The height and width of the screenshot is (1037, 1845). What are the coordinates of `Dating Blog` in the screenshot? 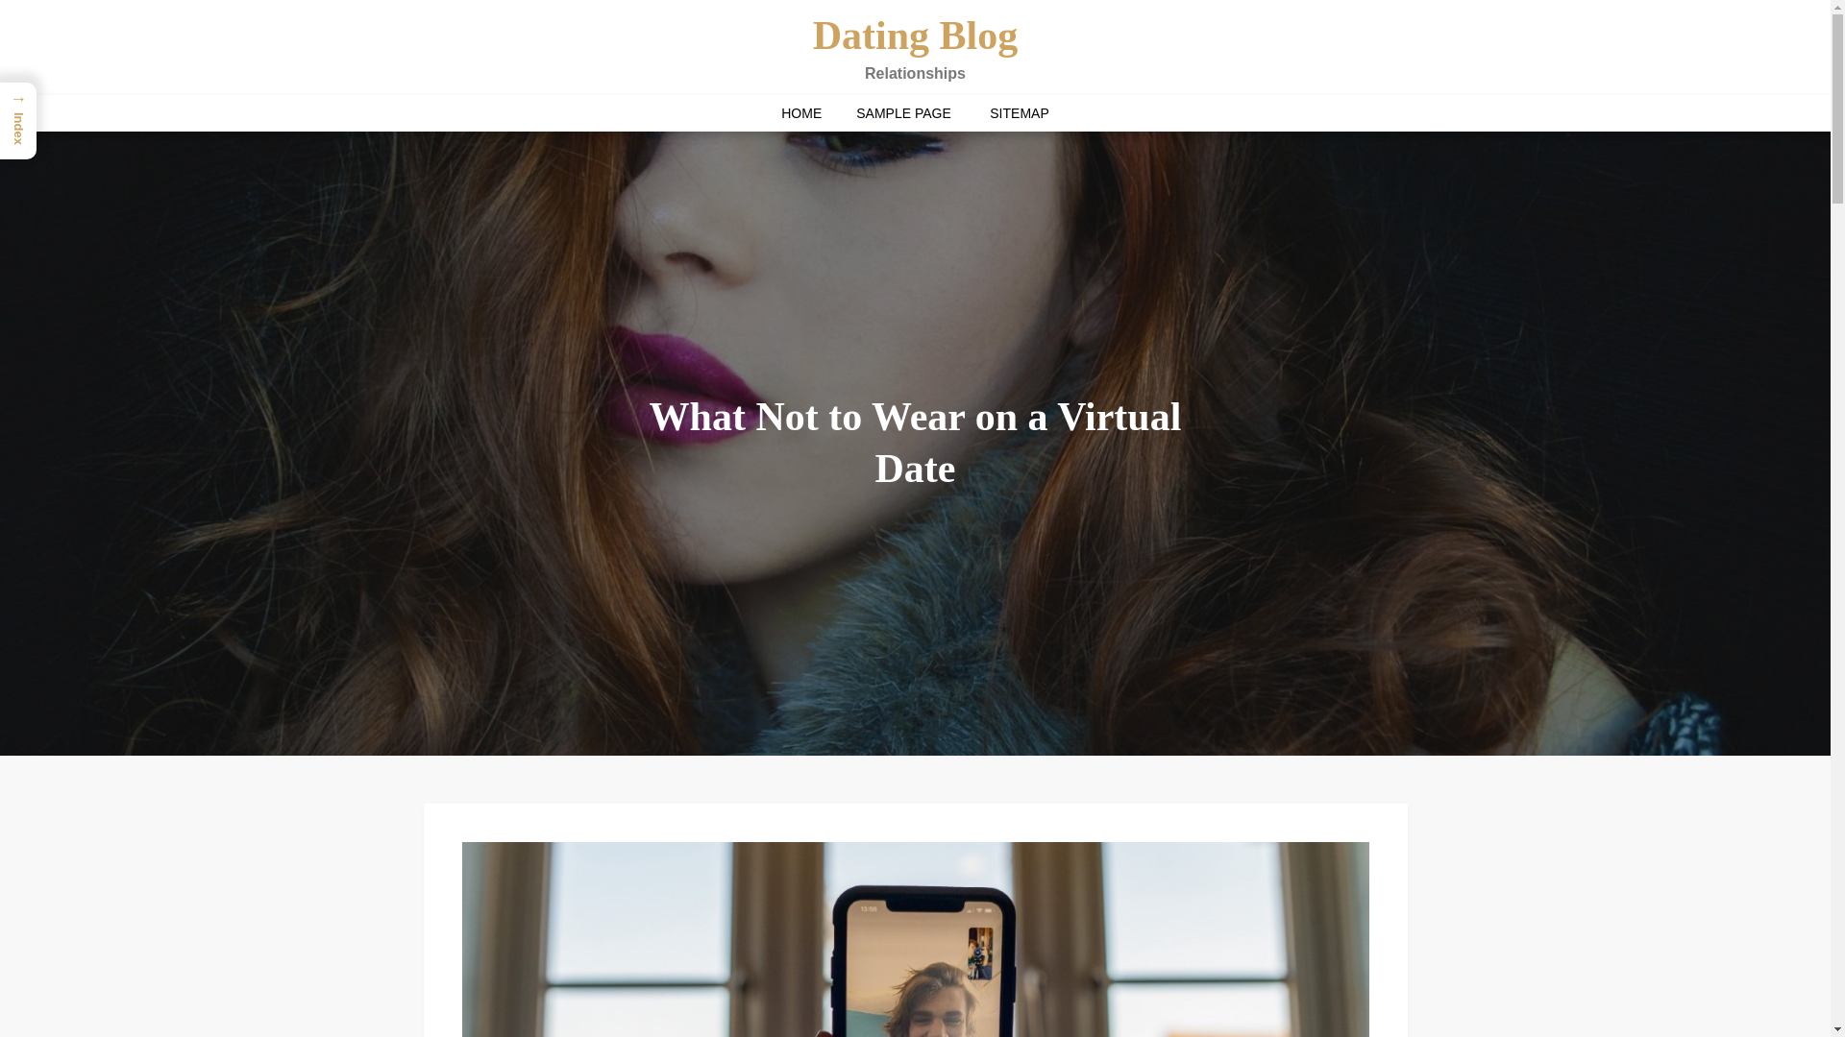 It's located at (915, 36).